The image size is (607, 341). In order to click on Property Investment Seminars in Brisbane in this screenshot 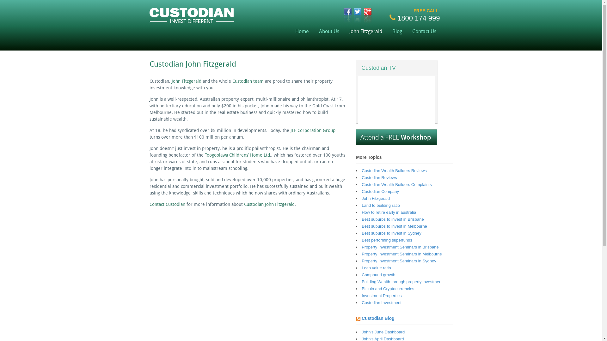, I will do `click(400, 247)`.